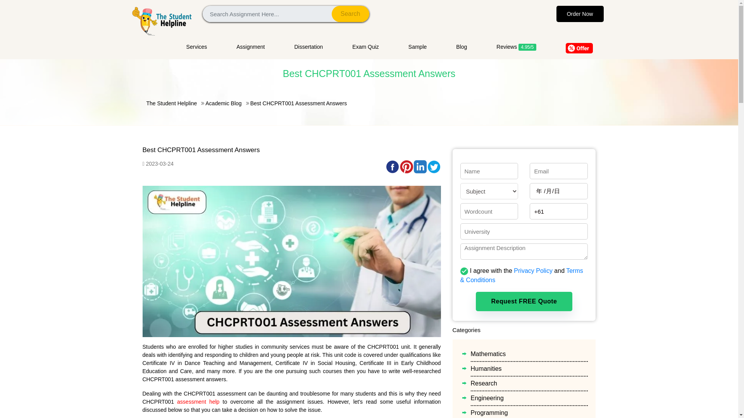 The width and height of the screenshot is (744, 418). I want to click on Search, so click(350, 14).